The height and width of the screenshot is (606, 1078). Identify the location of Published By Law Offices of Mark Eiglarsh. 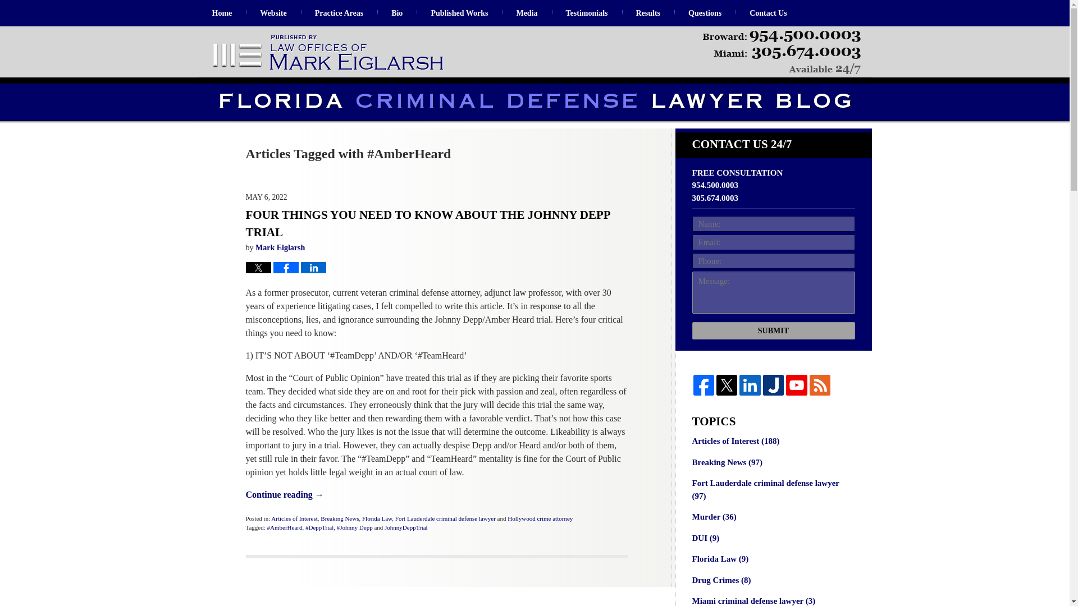
(782, 52).